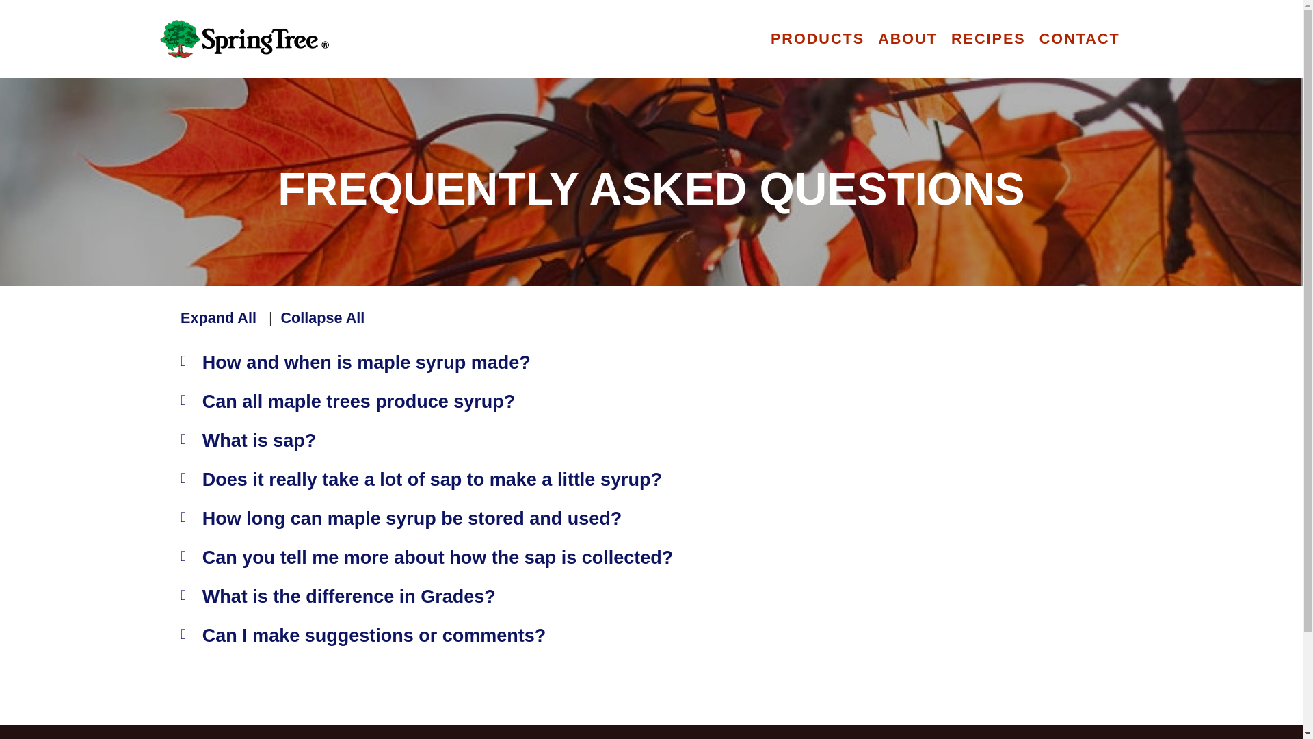 Image resolution: width=1313 pixels, height=739 pixels. I want to click on How long can maple syrup be stored and used?, so click(412, 517).